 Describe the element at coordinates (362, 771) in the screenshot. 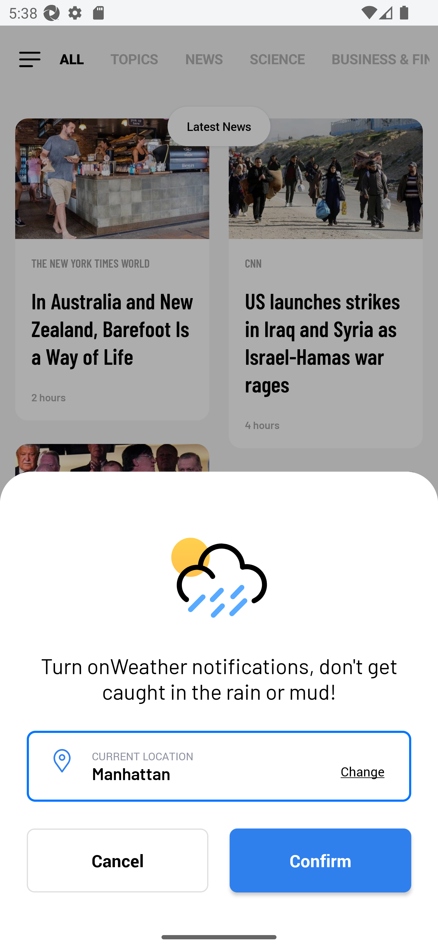

I see `Change` at that location.